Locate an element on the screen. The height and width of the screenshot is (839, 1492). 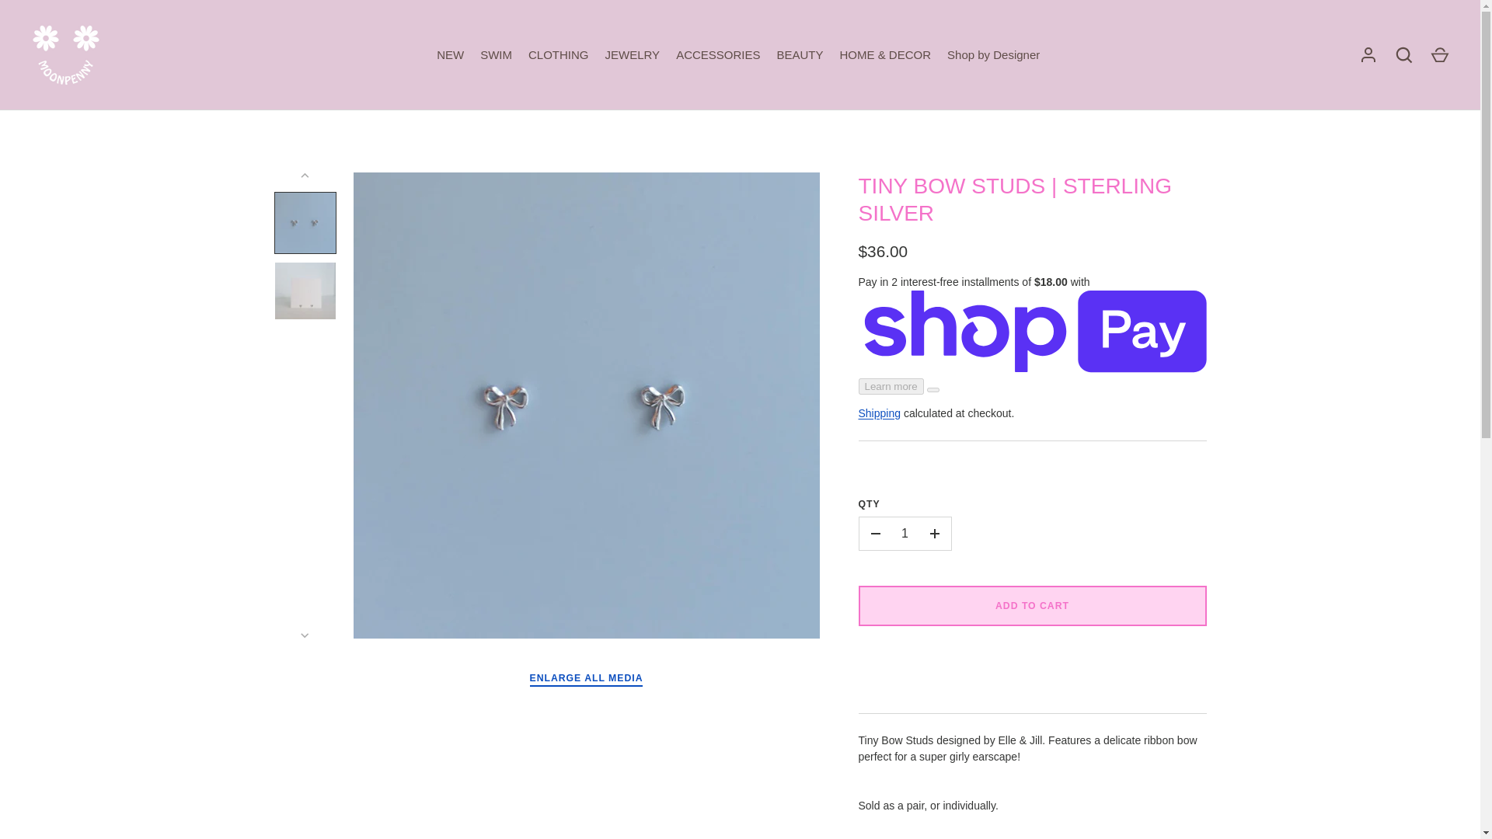
CLOTHING is located at coordinates (559, 56).